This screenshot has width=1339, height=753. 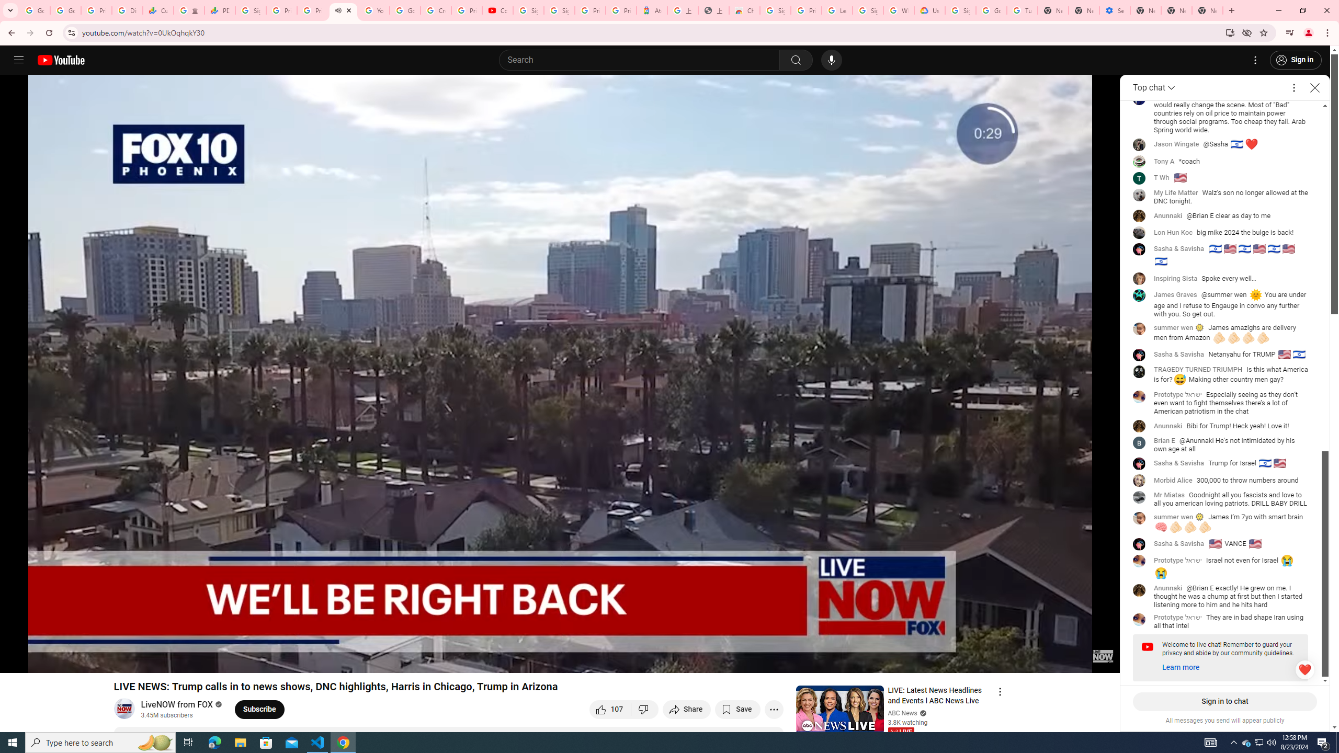 I want to click on YouTube Home, so click(x=61, y=60).